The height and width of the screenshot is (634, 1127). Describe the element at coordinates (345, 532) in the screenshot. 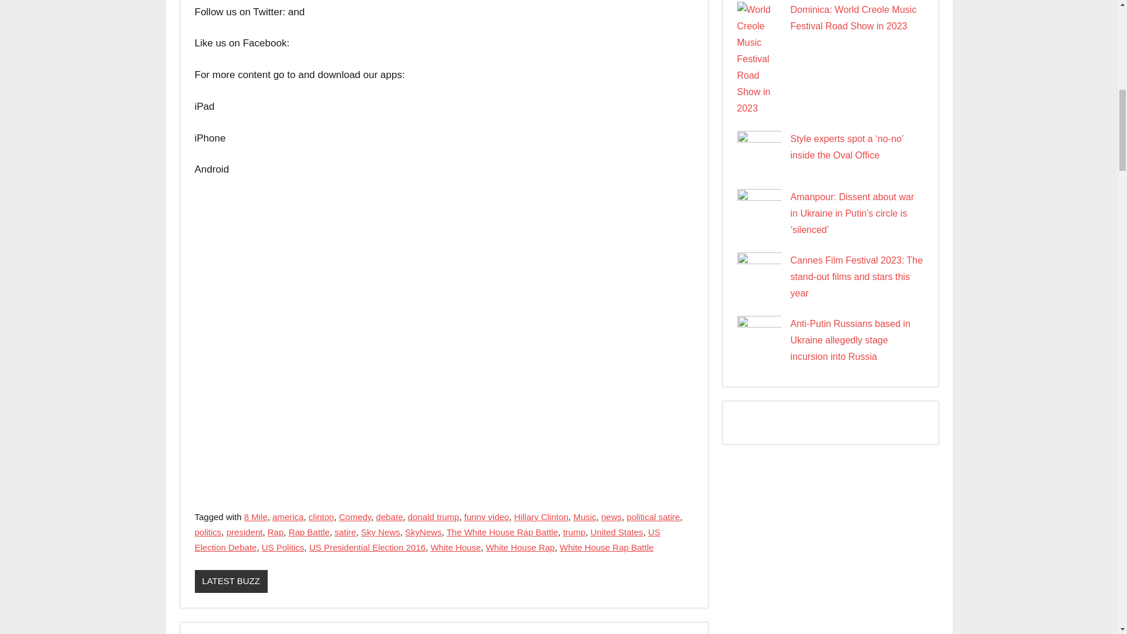

I see `satire` at that location.